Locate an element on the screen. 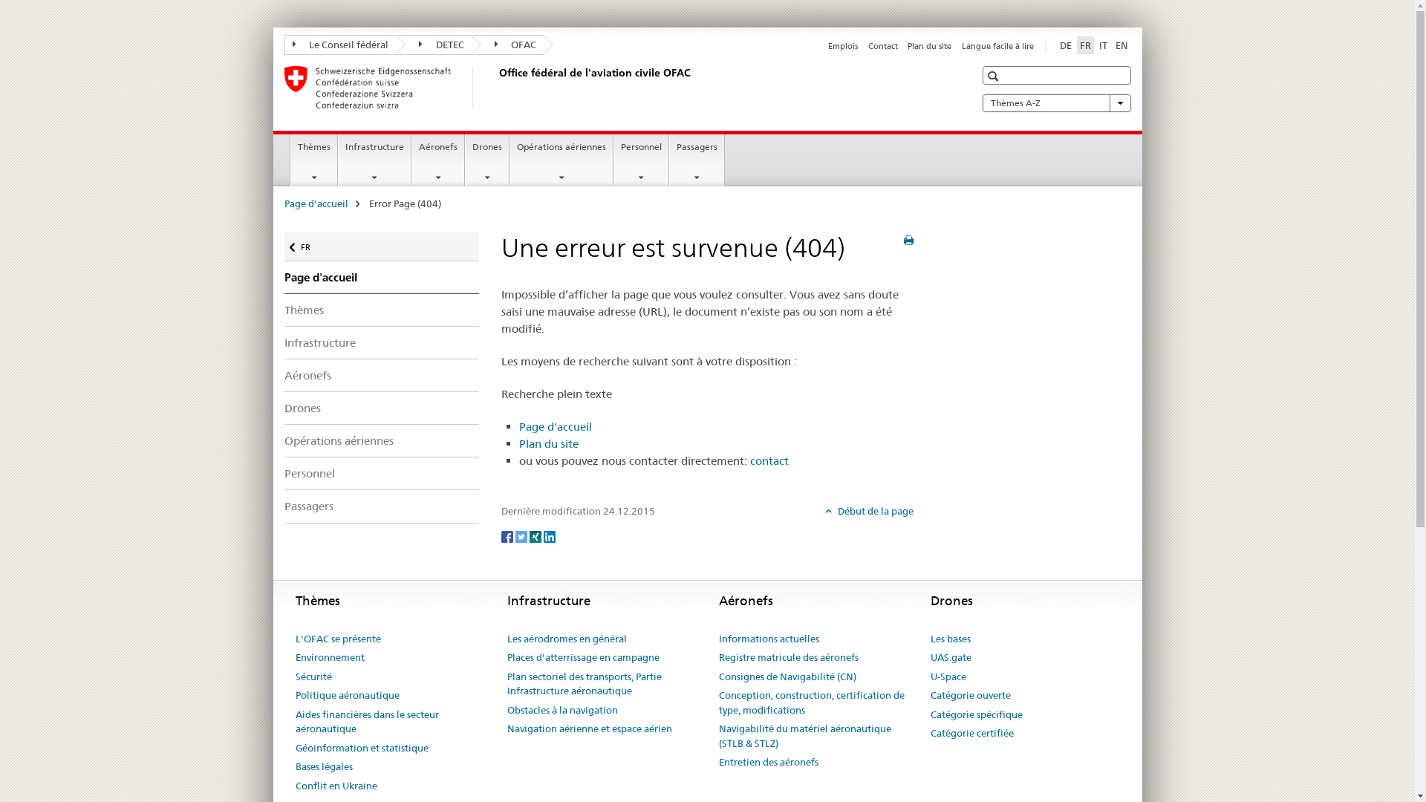  U-Space is located at coordinates (948, 677).